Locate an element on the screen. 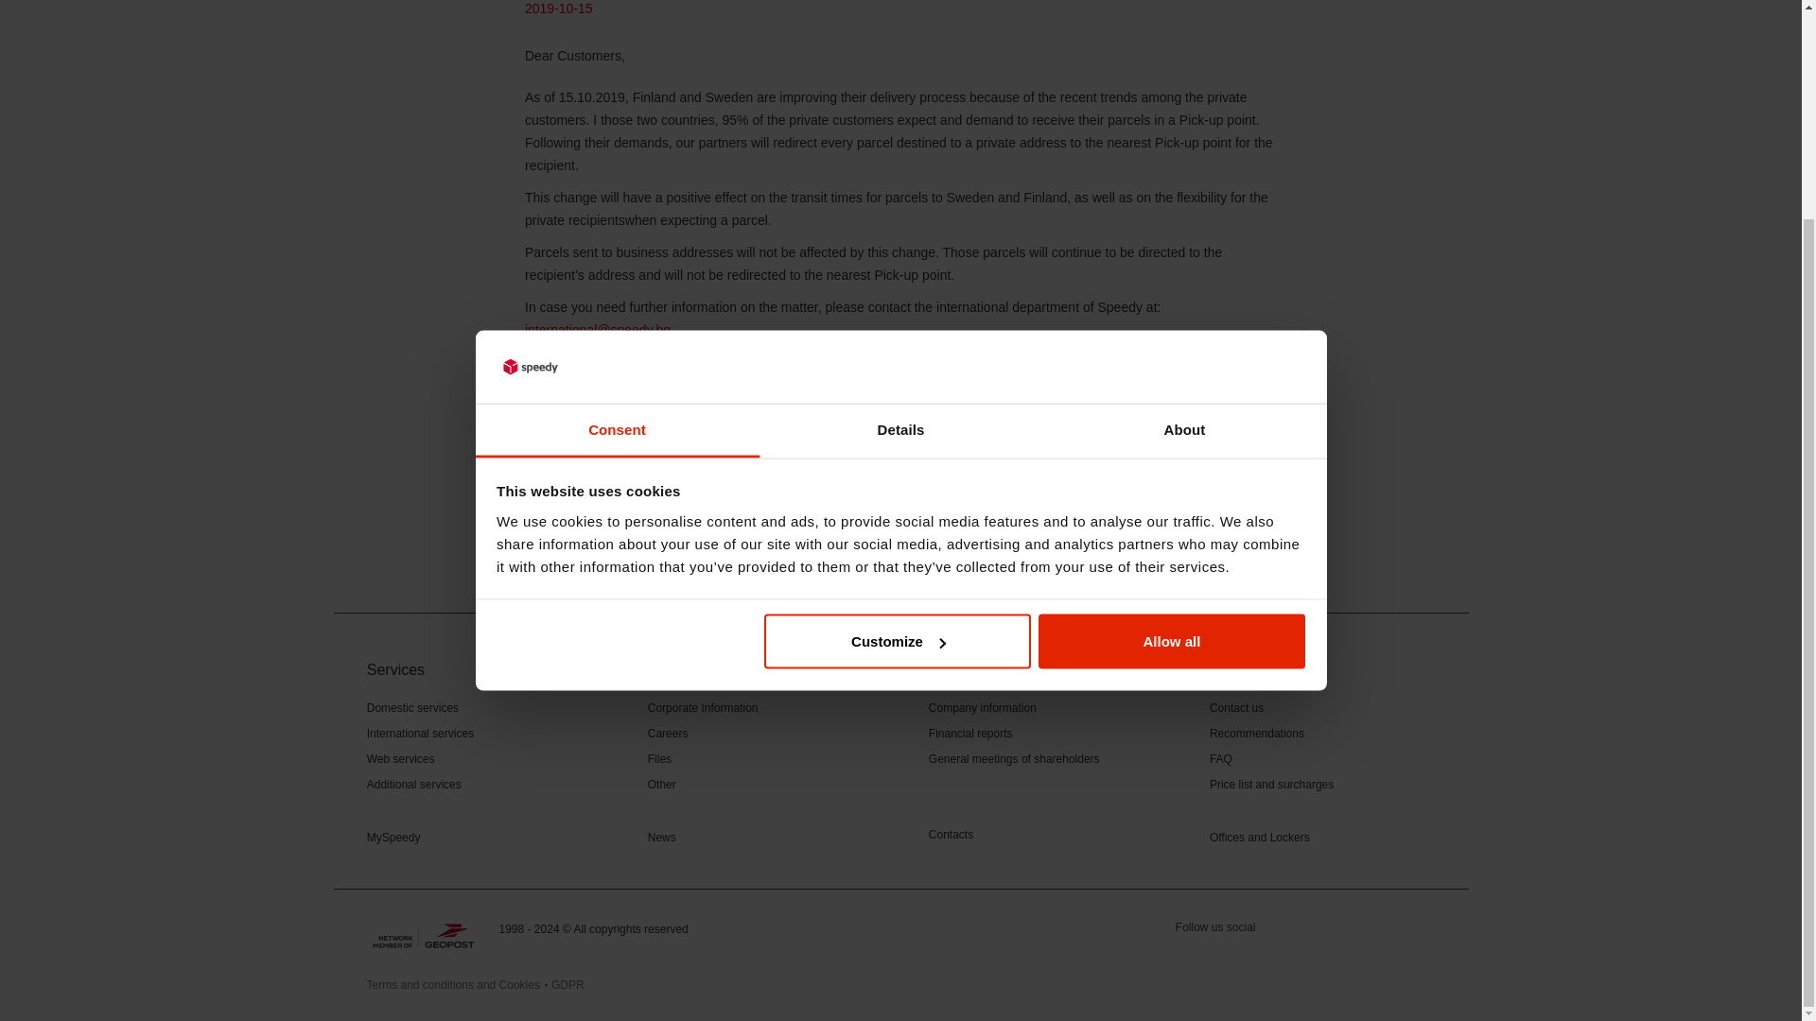 This screenshot has width=1816, height=1021. Consent is located at coordinates (617, 163).